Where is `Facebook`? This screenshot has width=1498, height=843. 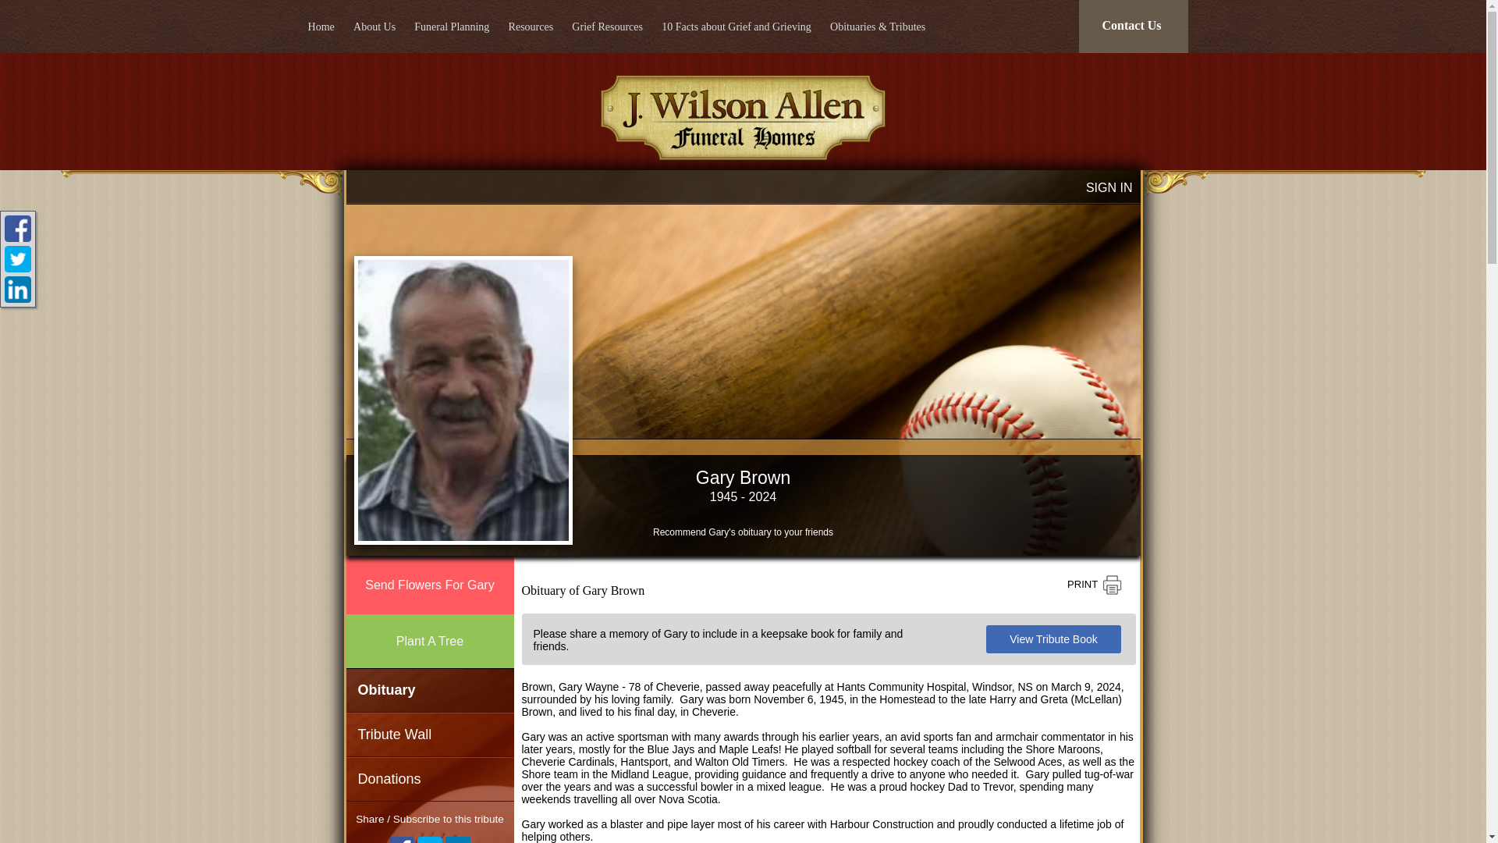 Facebook is located at coordinates (402, 840).